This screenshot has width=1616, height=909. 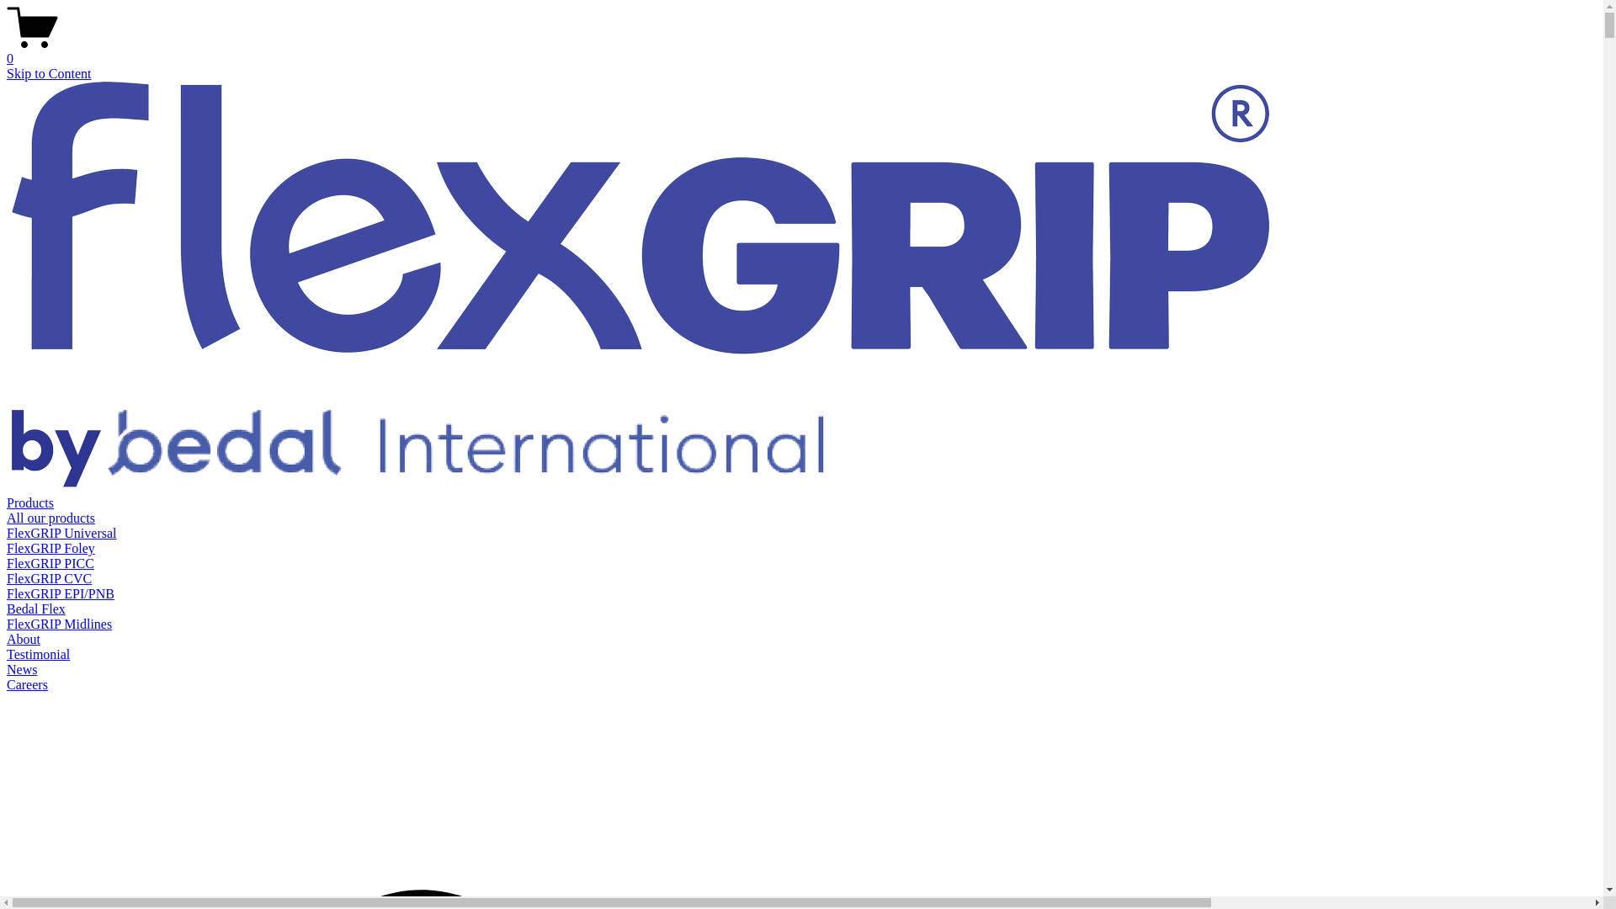 I want to click on FlexGRIP CVC, so click(x=49, y=579).